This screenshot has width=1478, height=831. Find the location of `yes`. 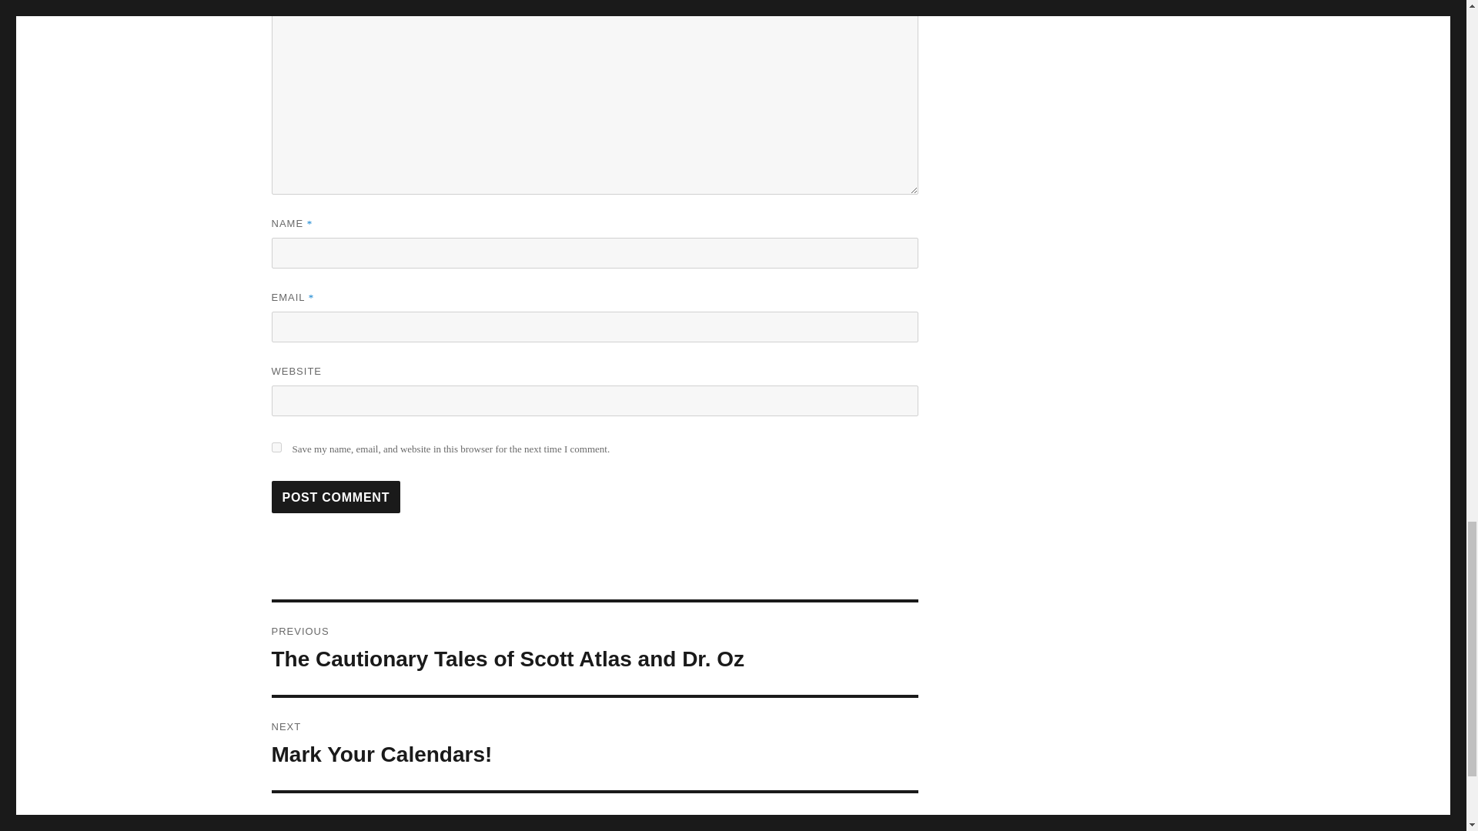

yes is located at coordinates (276, 446).